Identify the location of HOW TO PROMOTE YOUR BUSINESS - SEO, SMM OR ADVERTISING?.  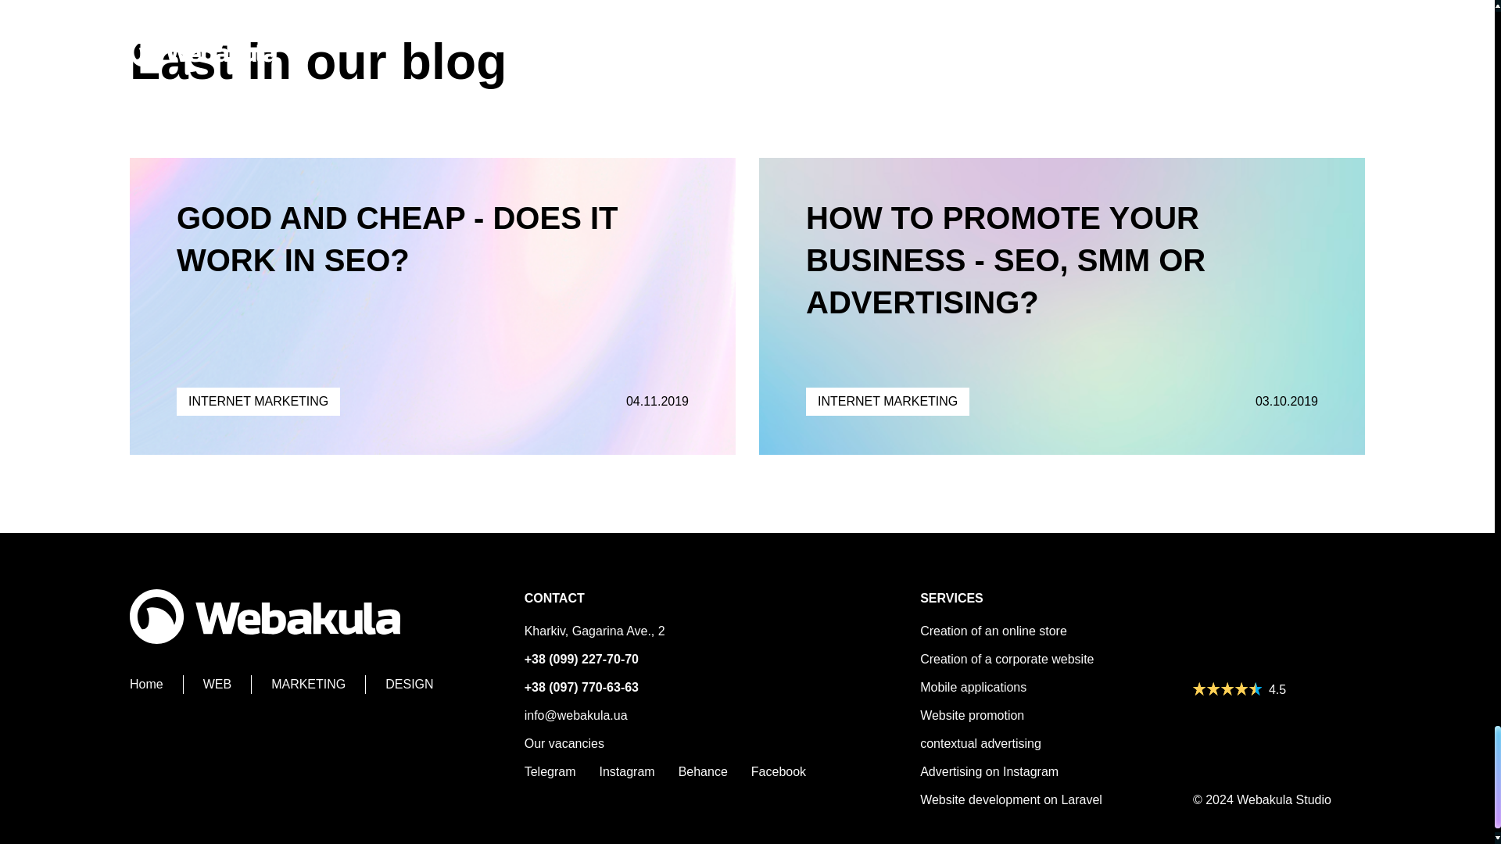
(1005, 260).